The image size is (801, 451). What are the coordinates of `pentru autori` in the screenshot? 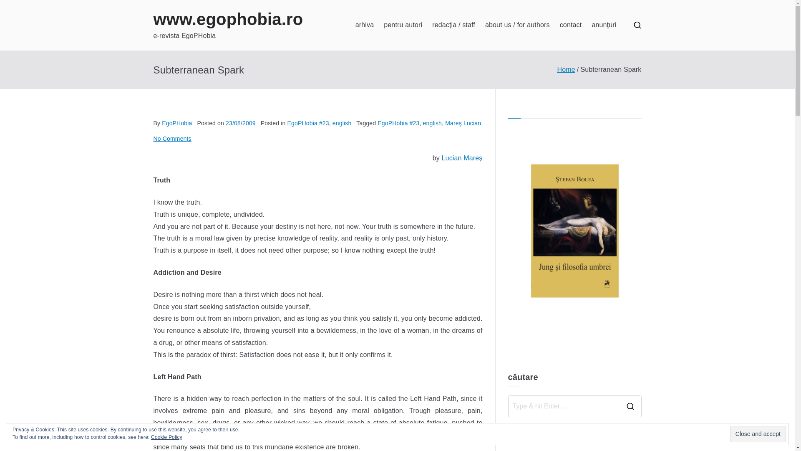 It's located at (403, 25).